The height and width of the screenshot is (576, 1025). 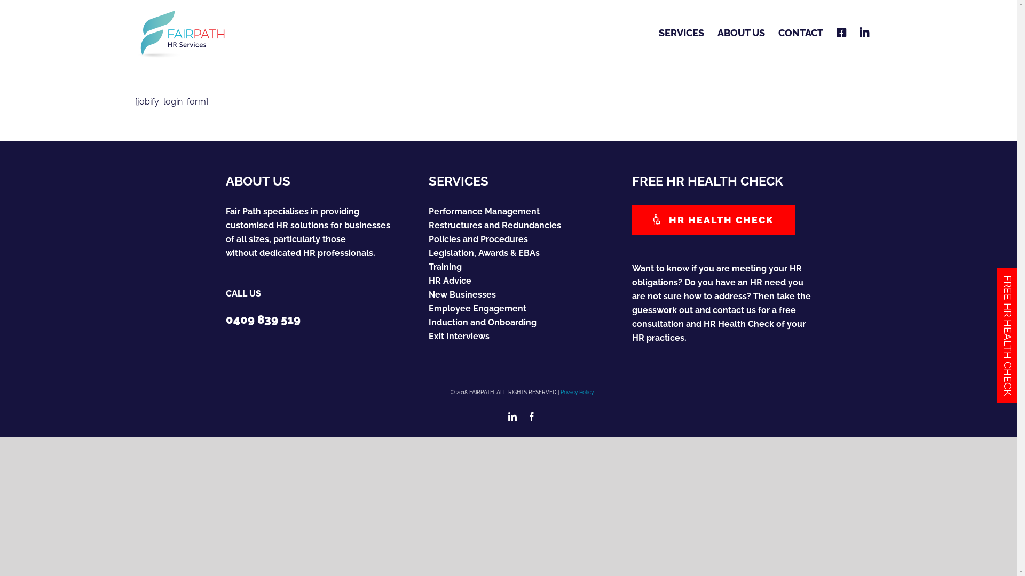 What do you see at coordinates (522, 323) in the screenshot?
I see `Induction and Onboarding` at bounding box center [522, 323].